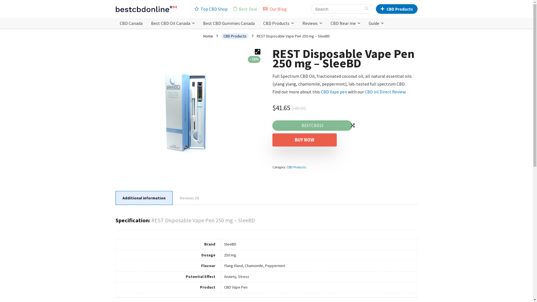 Image resolution: width=537 pixels, height=302 pixels. Describe the element at coordinates (345, 23) in the screenshot. I see `CBD Near me` at that location.